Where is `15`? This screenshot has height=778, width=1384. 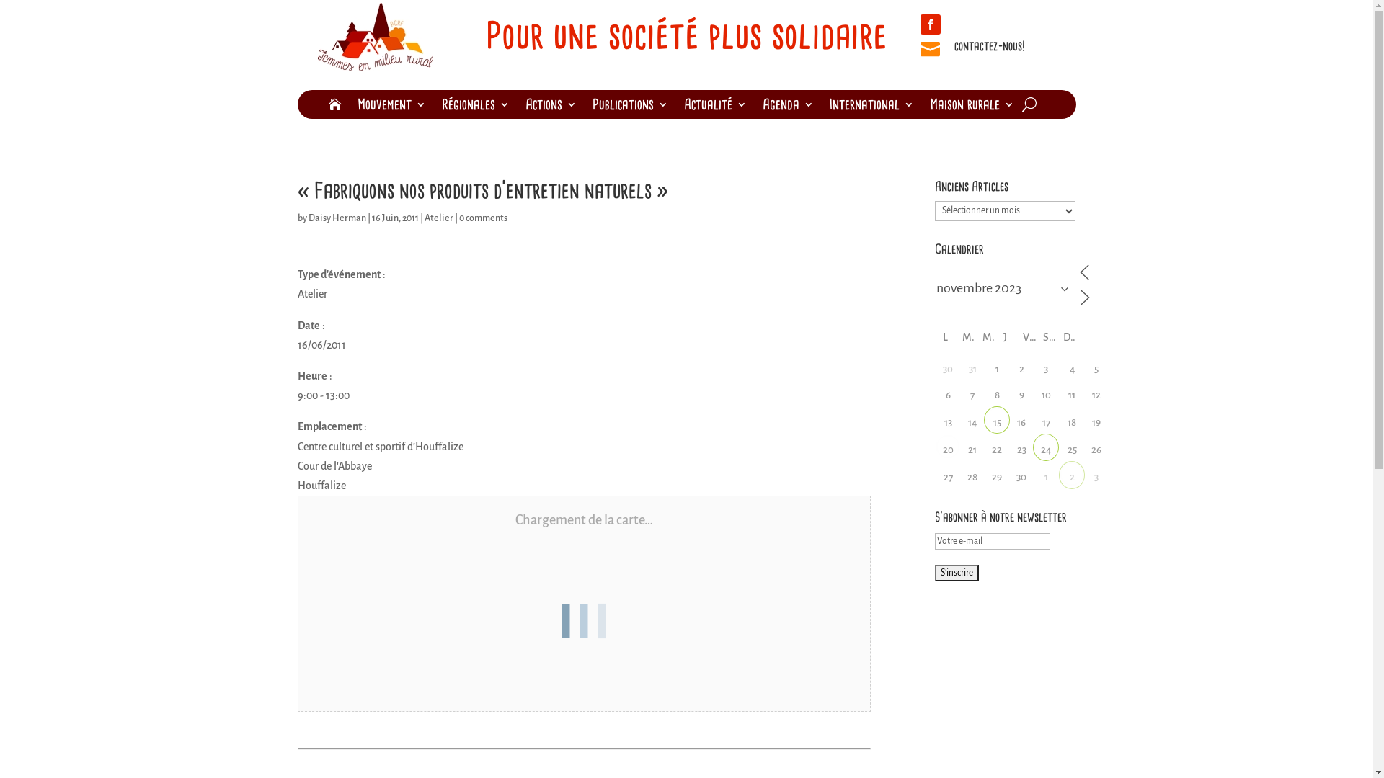
15 is located at coordinates (997, 419).